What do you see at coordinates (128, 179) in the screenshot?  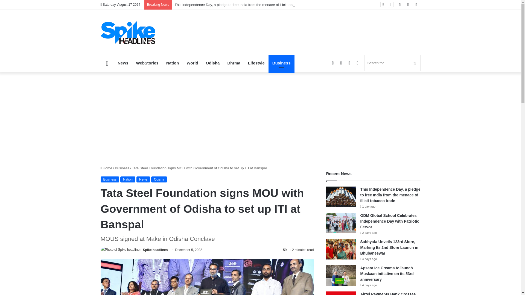 I see `Nation` at bounding box center [128, 179].